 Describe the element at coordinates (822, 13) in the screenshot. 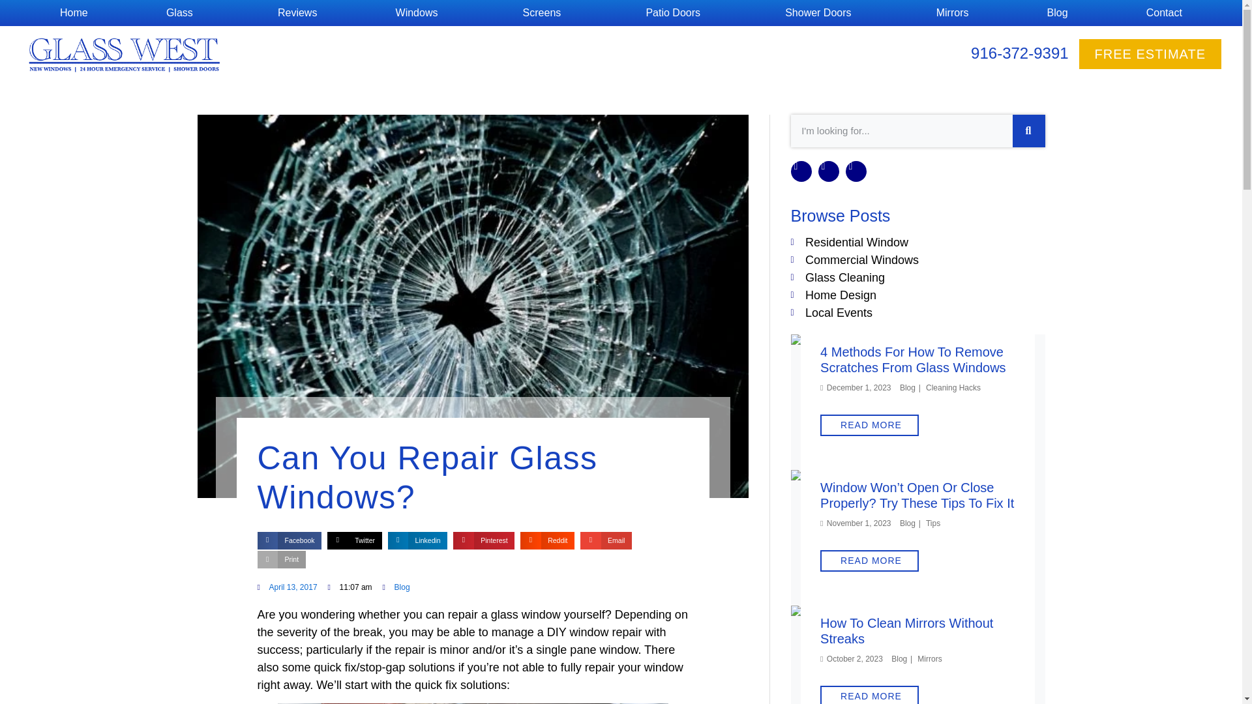

I see `Shower Doors` at that location.